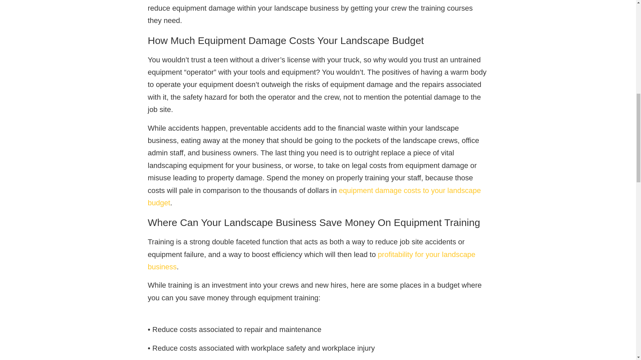 This screenshot has width=641, height=360. What do you see at coordinates (314, 197) in the screenshot?
I see `equipment damage costs to your landscape budget` at bounding box center [314, 197].